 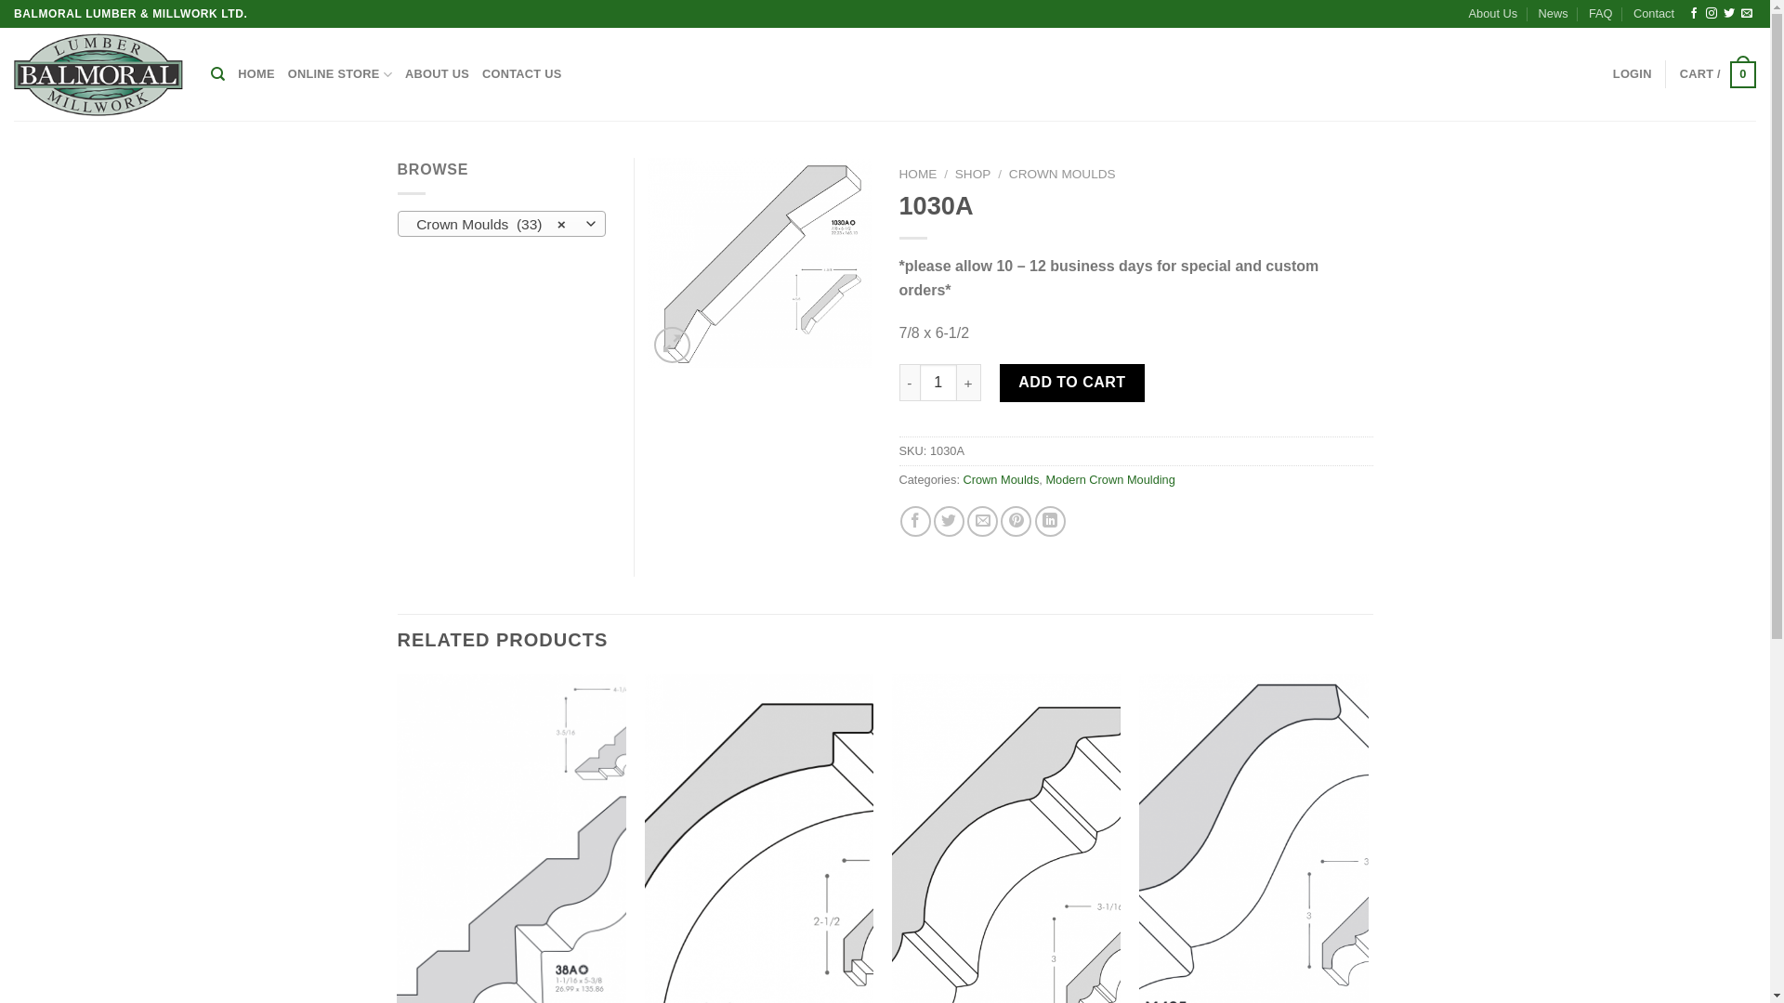 I want to click on Follow on Instagram, so click(x=1712, y=14).